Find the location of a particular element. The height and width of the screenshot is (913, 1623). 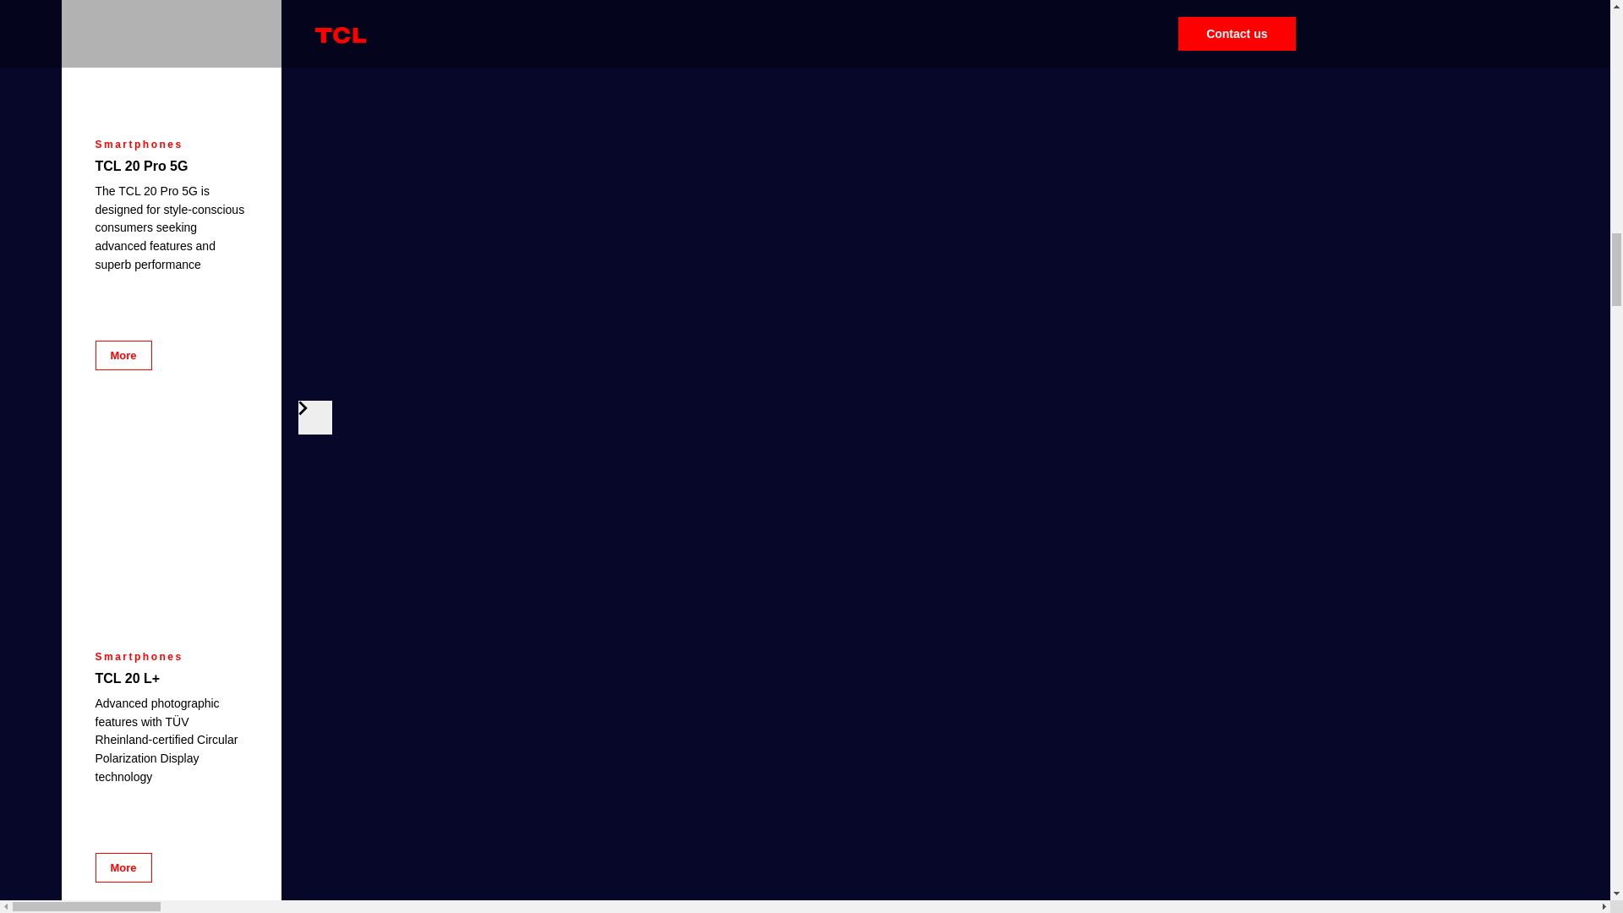

More is located at coordinates (122, 355).